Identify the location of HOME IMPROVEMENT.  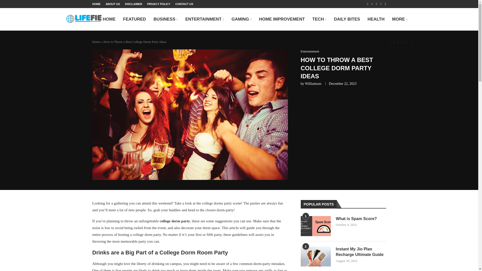
(282, 20).